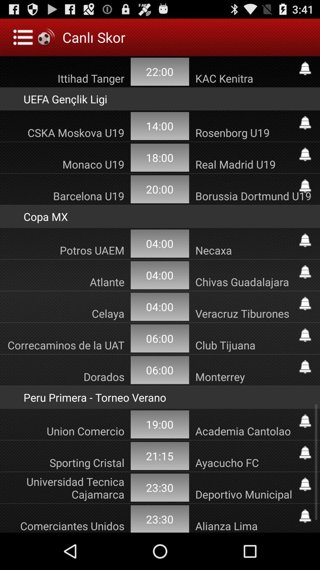  I want to click on notification option, so click(305, 303).